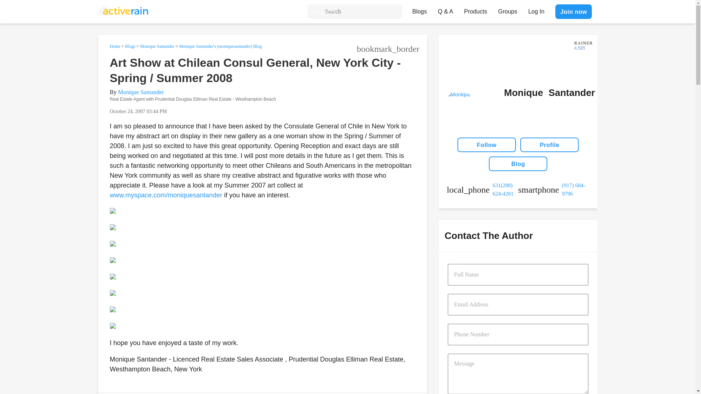  I want to click on Join now, so click(573, 11).